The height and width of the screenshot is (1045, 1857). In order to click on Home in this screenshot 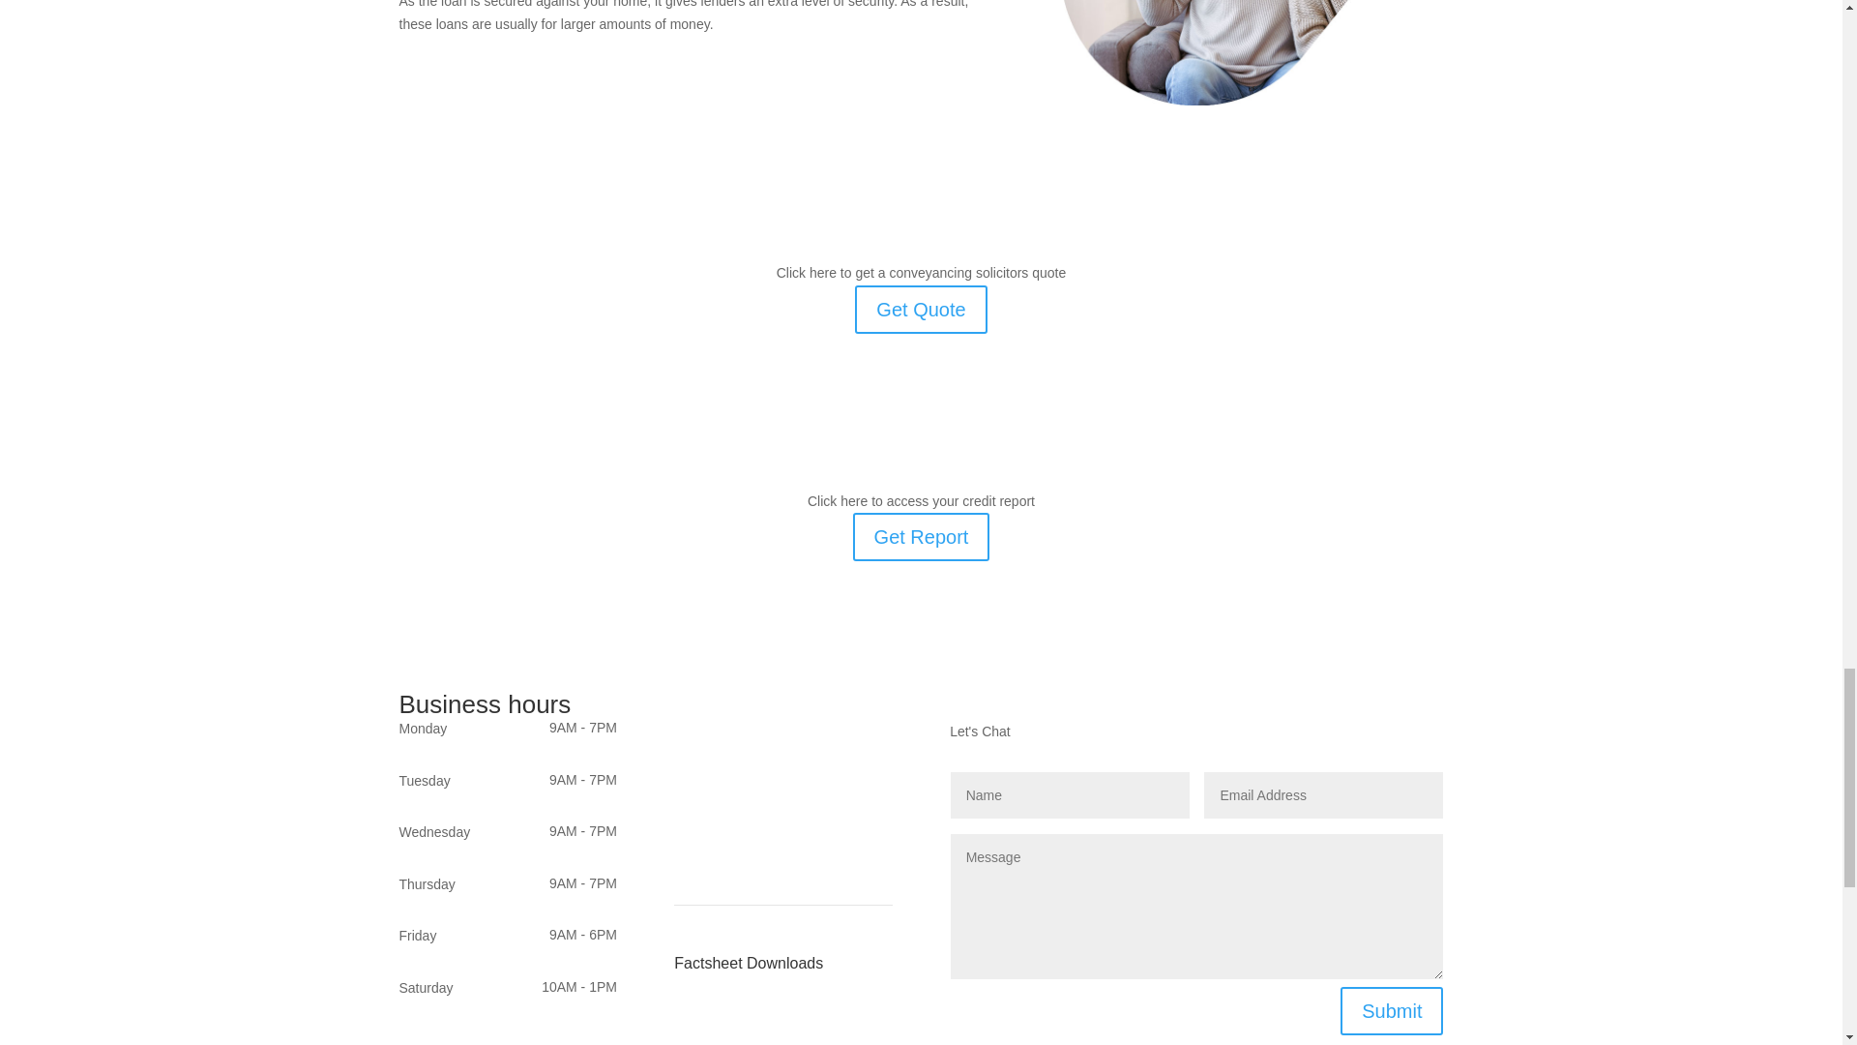, I will do `click(691, 702)`.